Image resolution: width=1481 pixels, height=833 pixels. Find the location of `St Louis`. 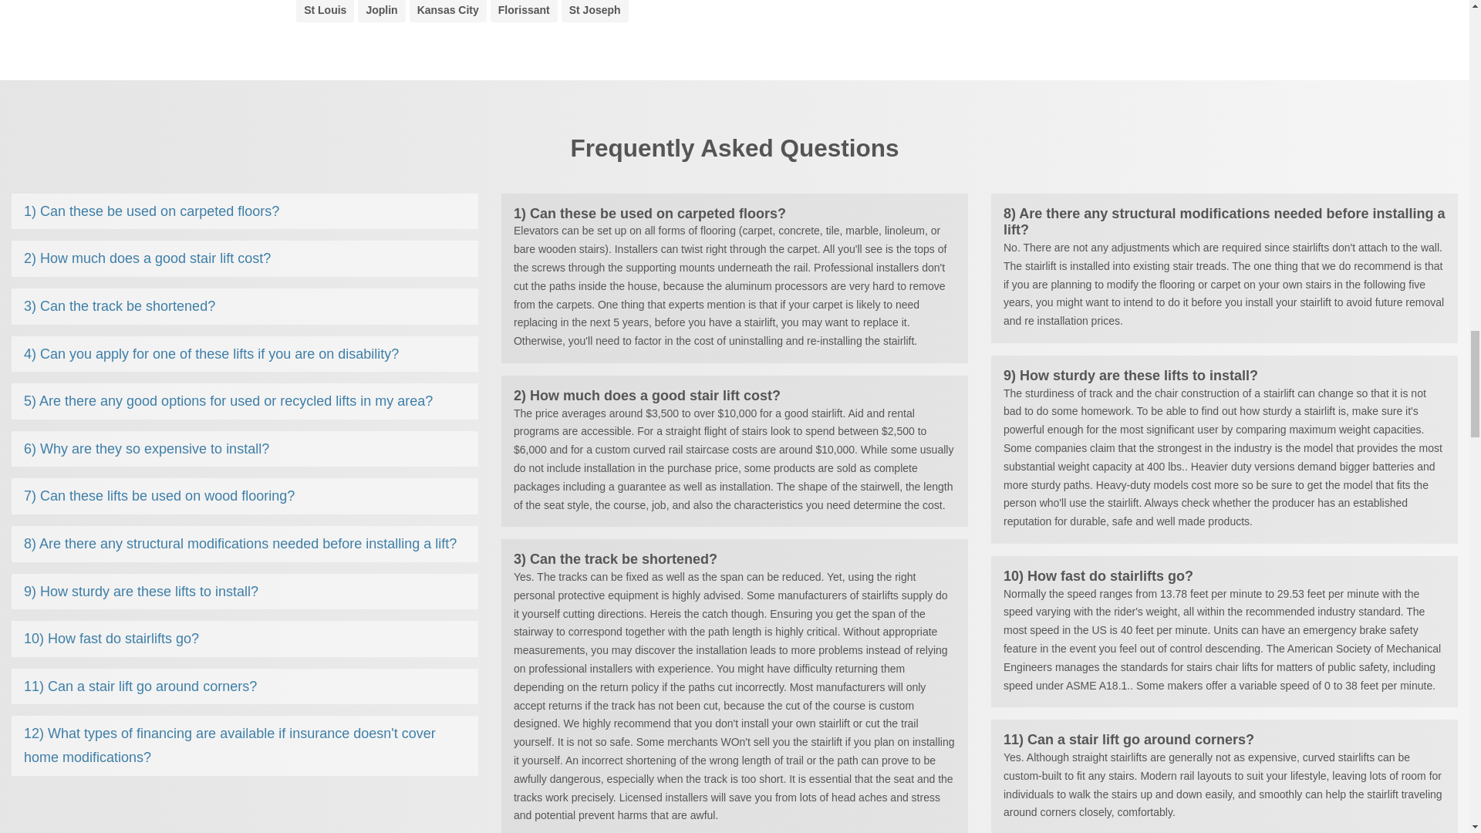

St Louis is located at coordinates (325, 9).